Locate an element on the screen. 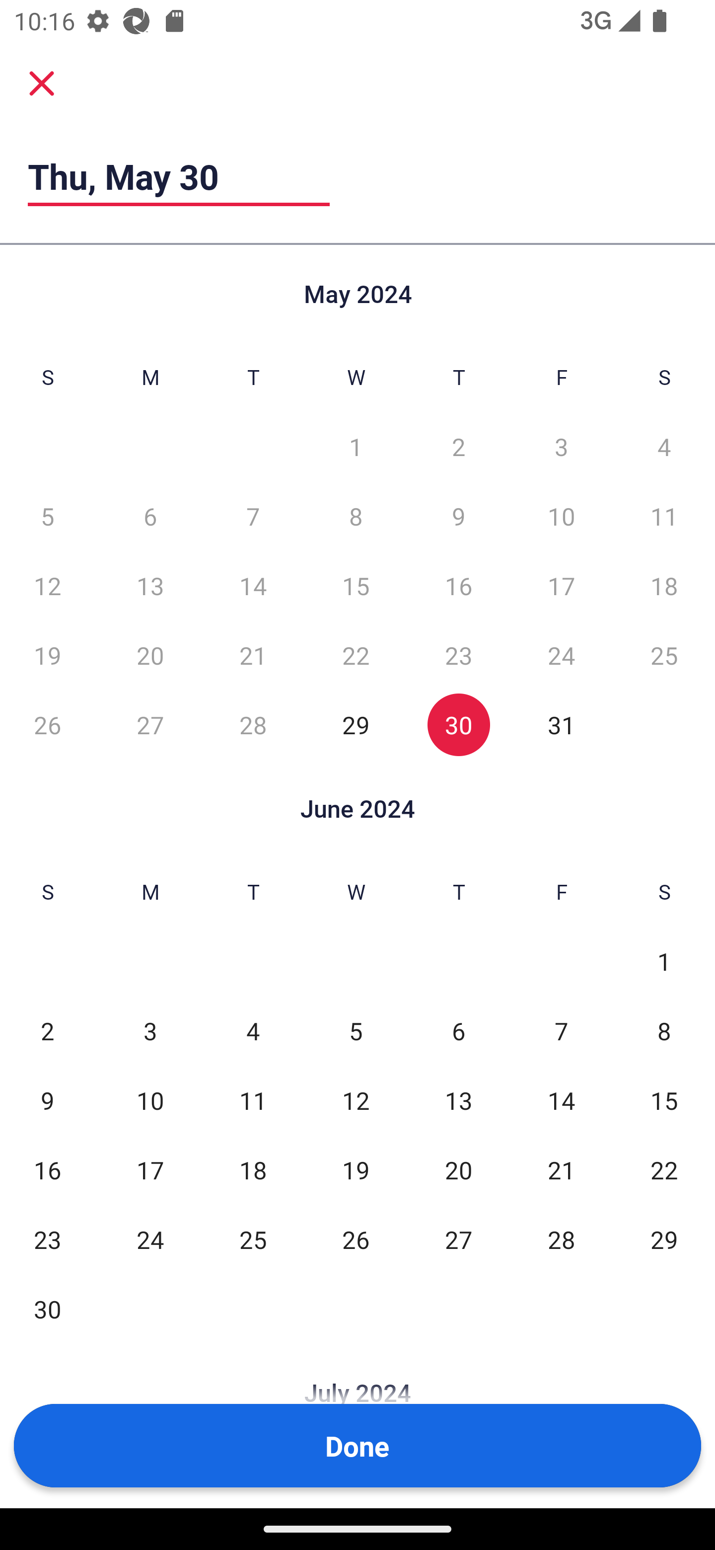 The image size is (715, 1550). 14 Tue, May 14, Not Selected is located at coordinates (253, 585).